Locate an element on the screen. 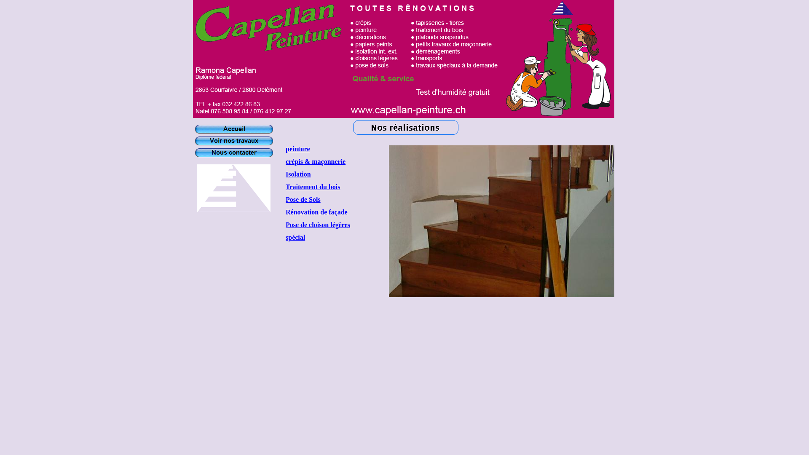 Image resolution: width=809 pixels, height=455 pixels. Nous contacter is located at coordinates (234, 153).